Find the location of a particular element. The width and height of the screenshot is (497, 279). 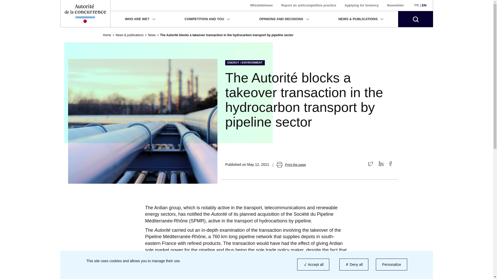

COMPETITION AND YOU is located at coordinates (207, 19).